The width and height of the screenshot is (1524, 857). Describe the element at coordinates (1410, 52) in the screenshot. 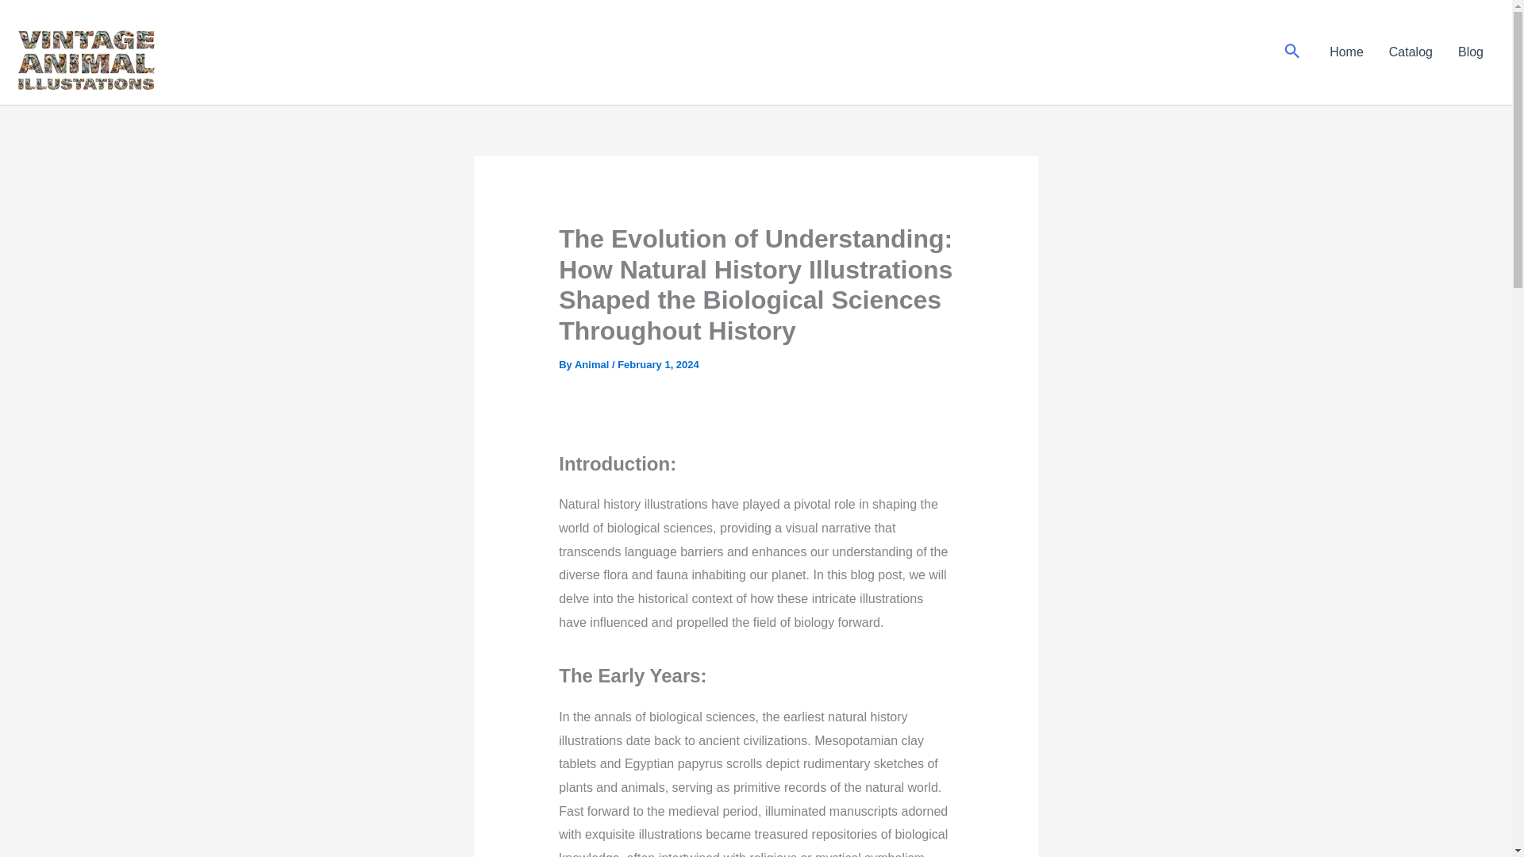

I see `Catalog` at that location.